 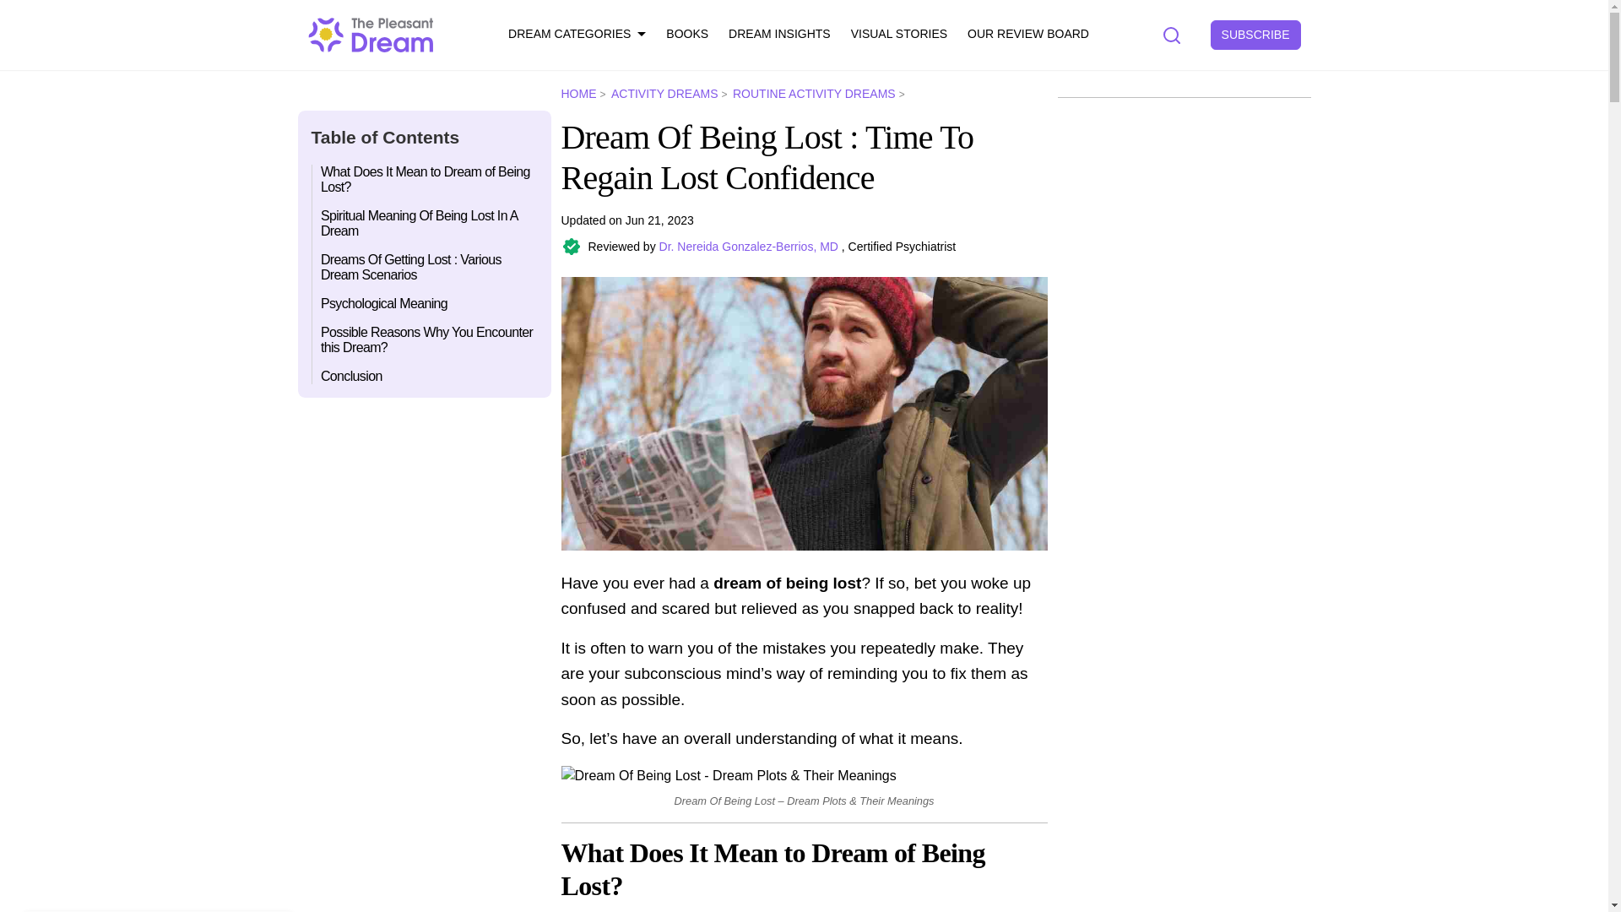 I want to click on BOOKS, so click(x=687, y=35).